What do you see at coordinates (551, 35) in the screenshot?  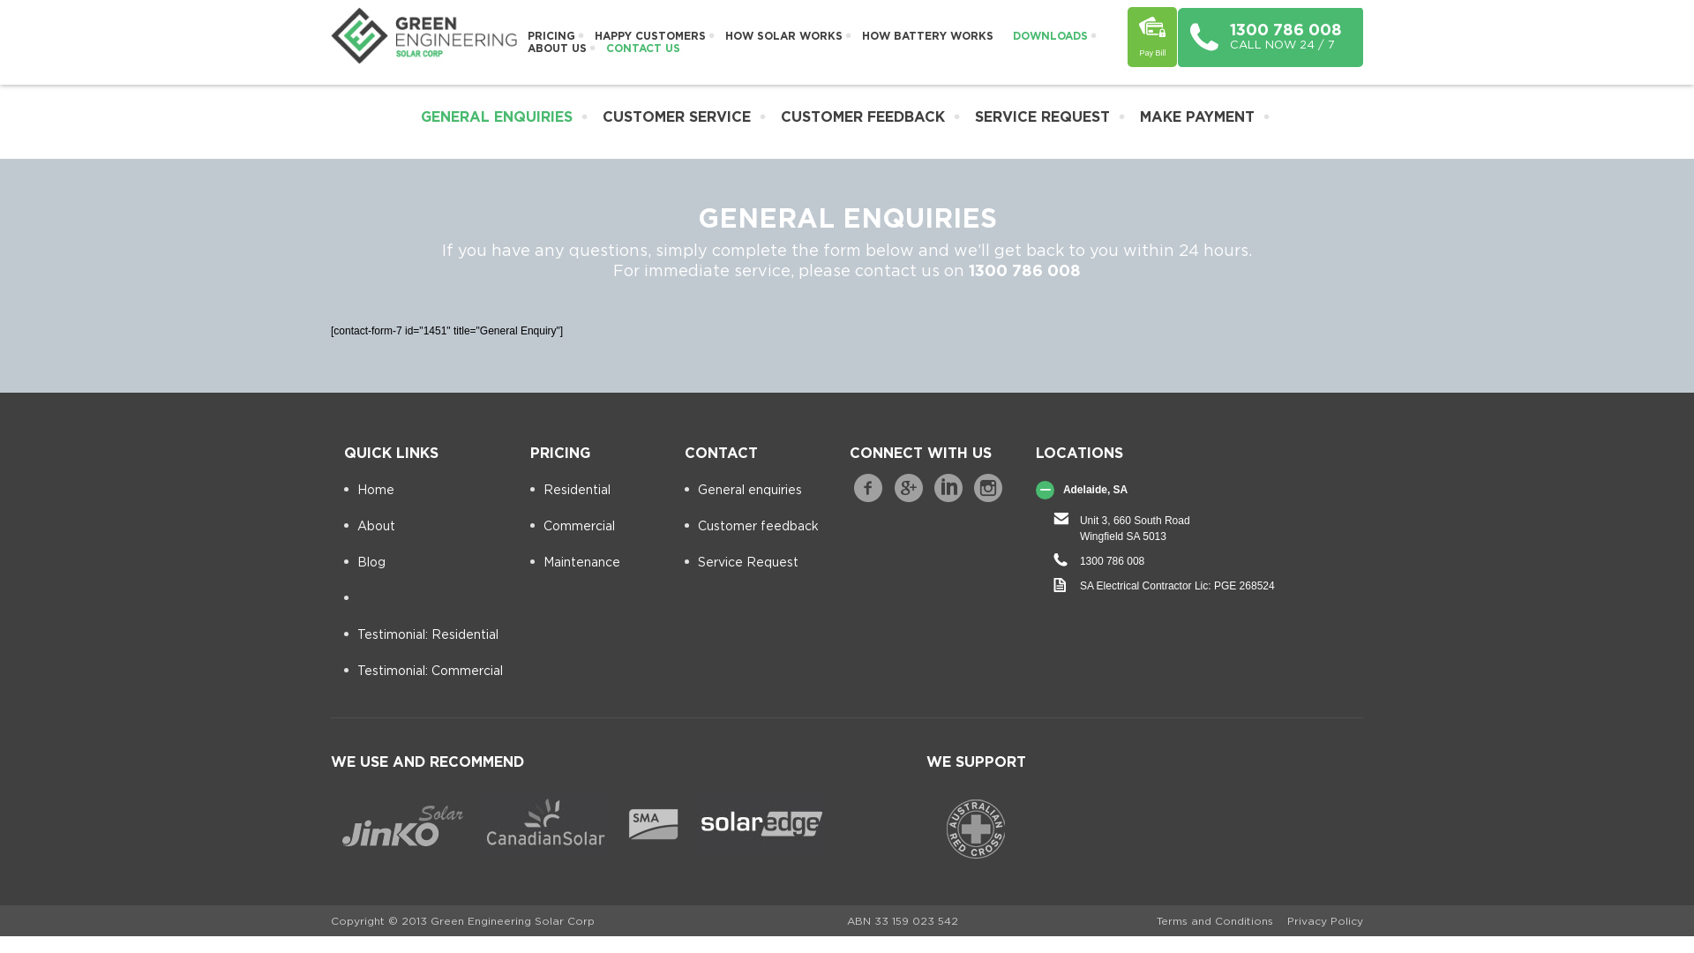 I see `PRICING` at bounding box center [551, 35].